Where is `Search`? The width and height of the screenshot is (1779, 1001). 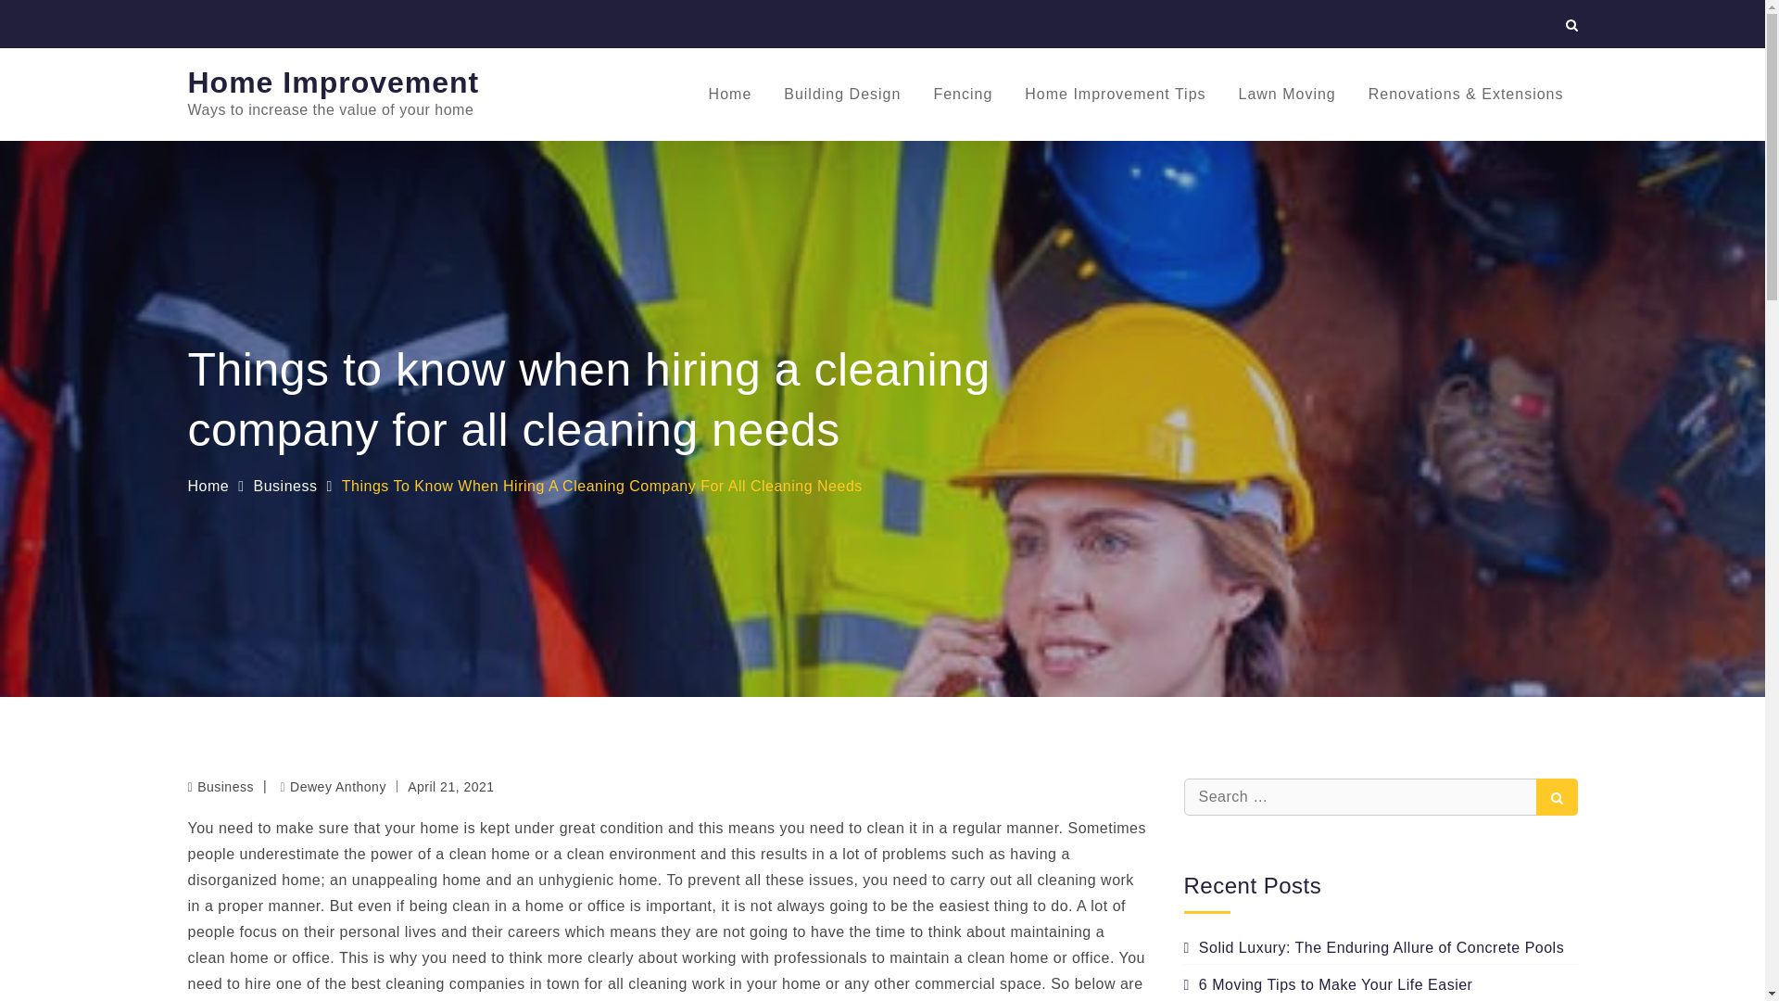
Search is located at coordinates (1557, 797).